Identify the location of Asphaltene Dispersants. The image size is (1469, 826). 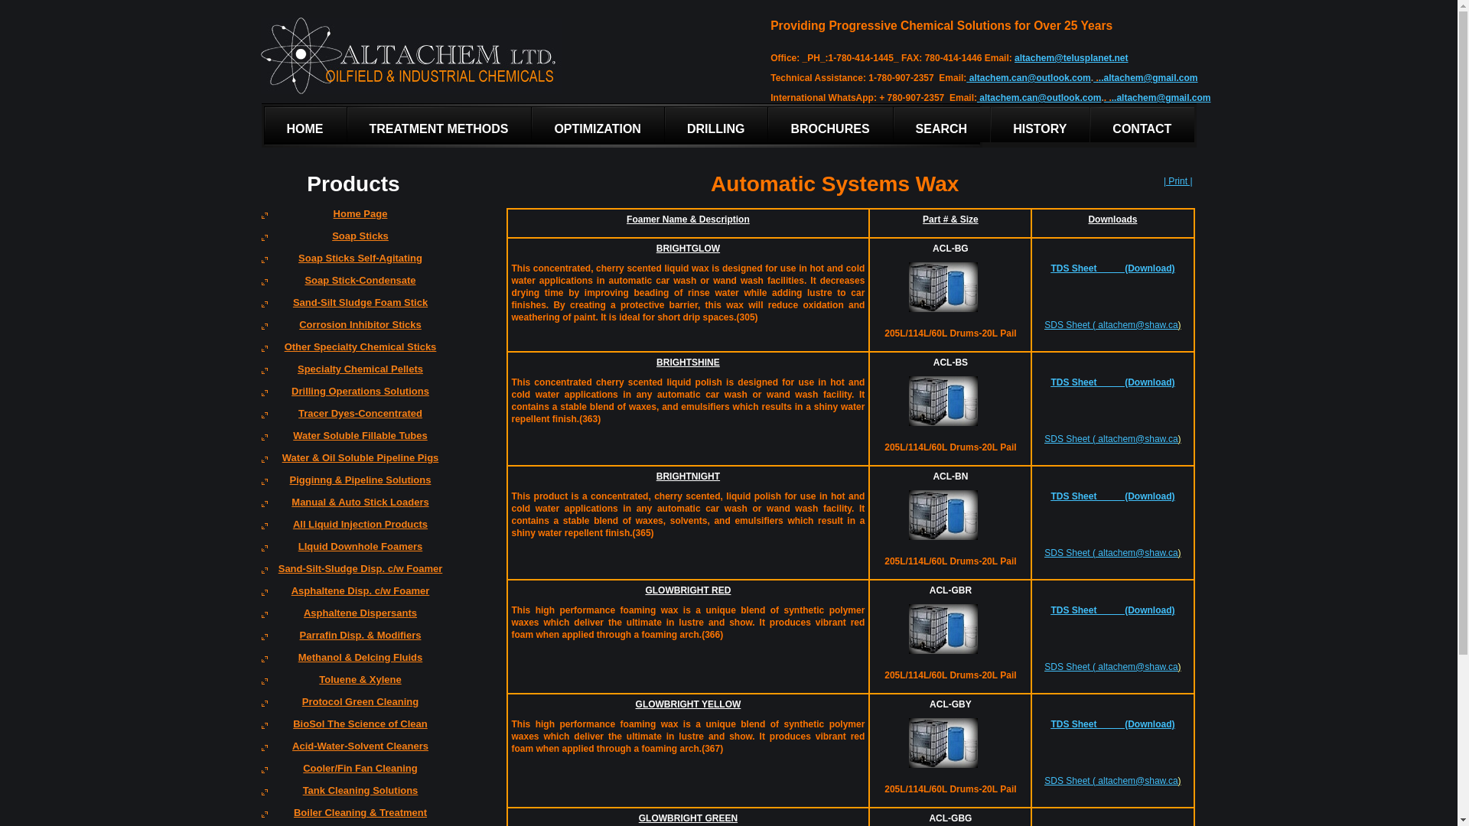
(353, 618).